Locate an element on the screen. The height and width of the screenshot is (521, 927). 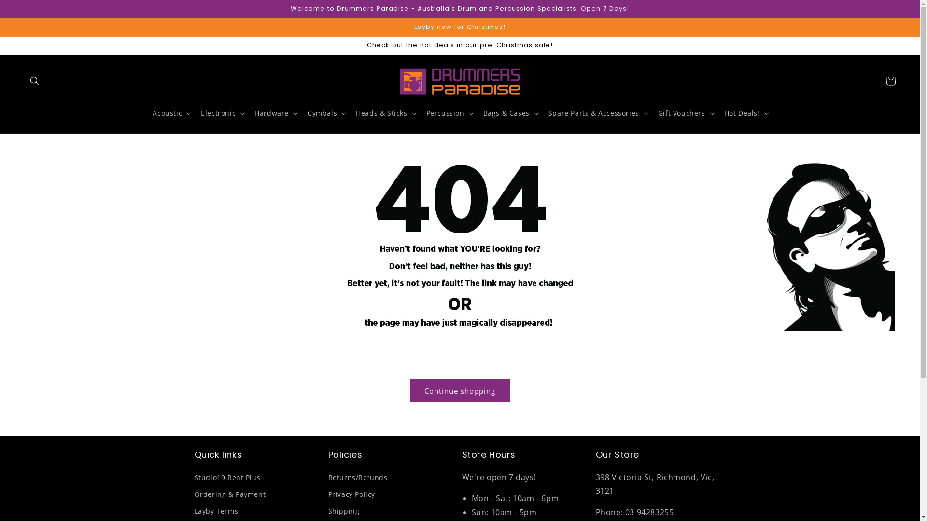
Studio19 Rent Plus is located at coordinates (227, 479).